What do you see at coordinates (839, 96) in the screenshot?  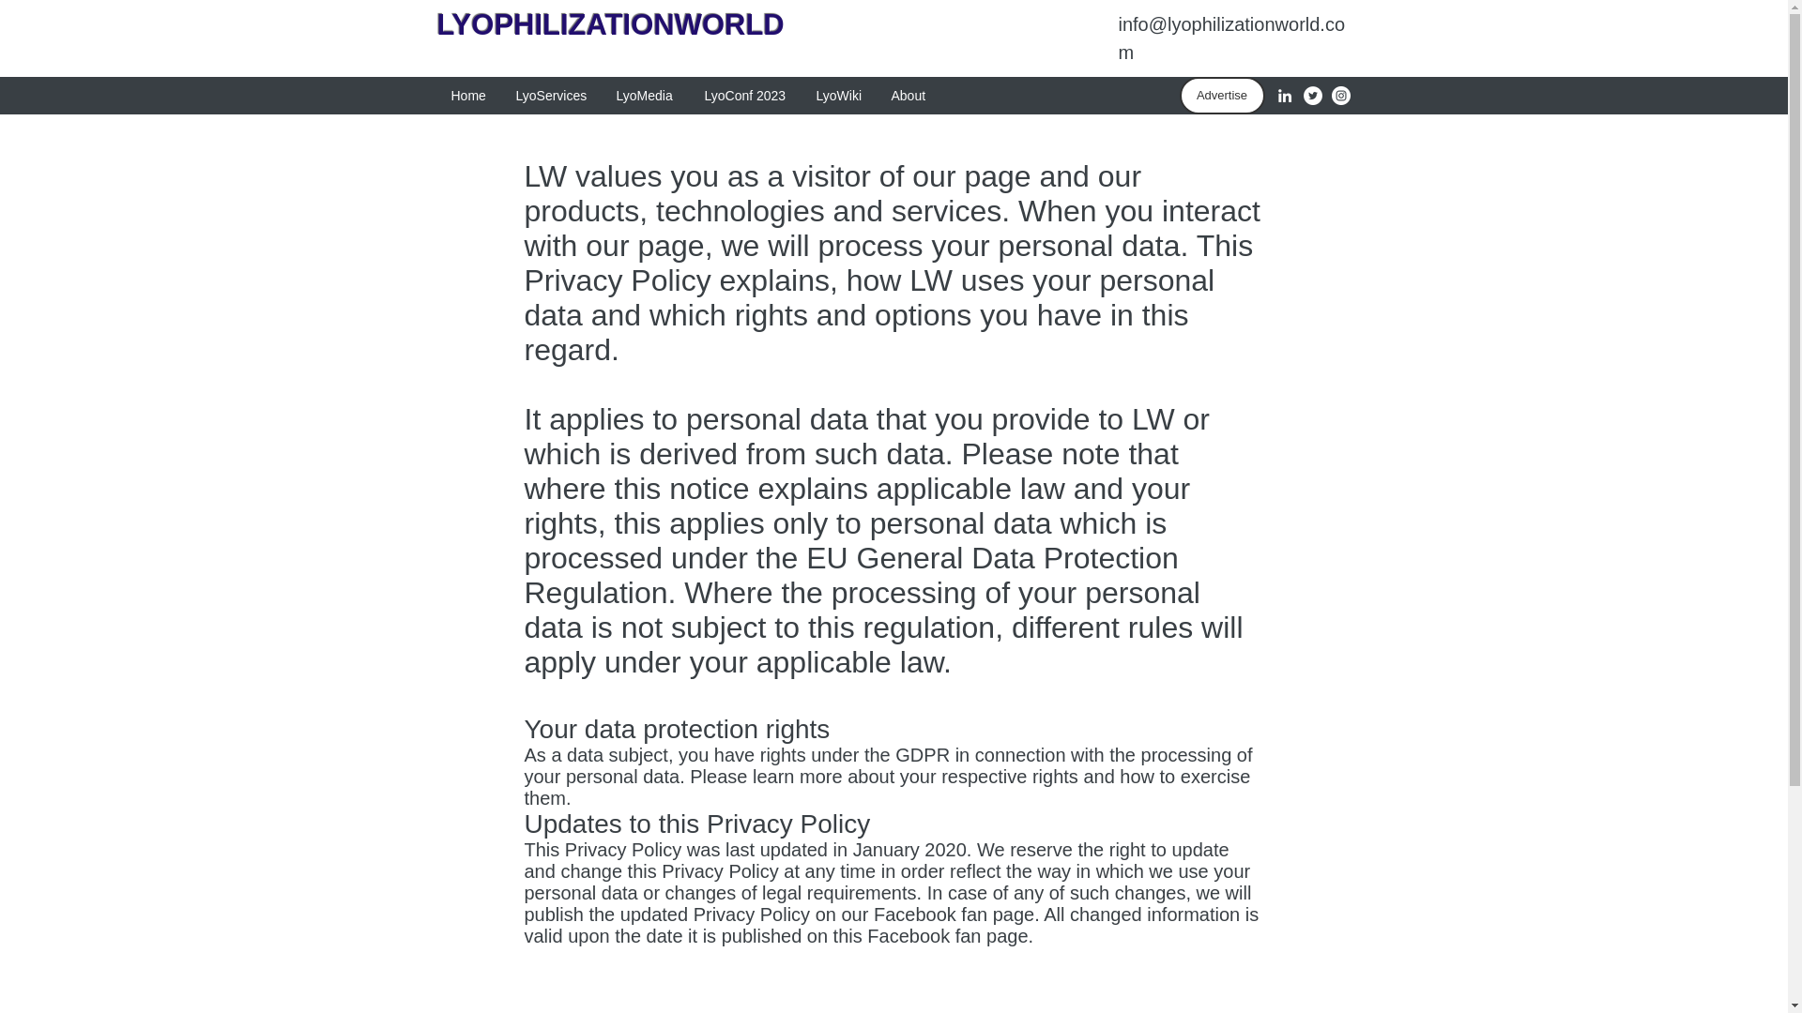 I see `LyoWiki` at bounding box center [839, 96].